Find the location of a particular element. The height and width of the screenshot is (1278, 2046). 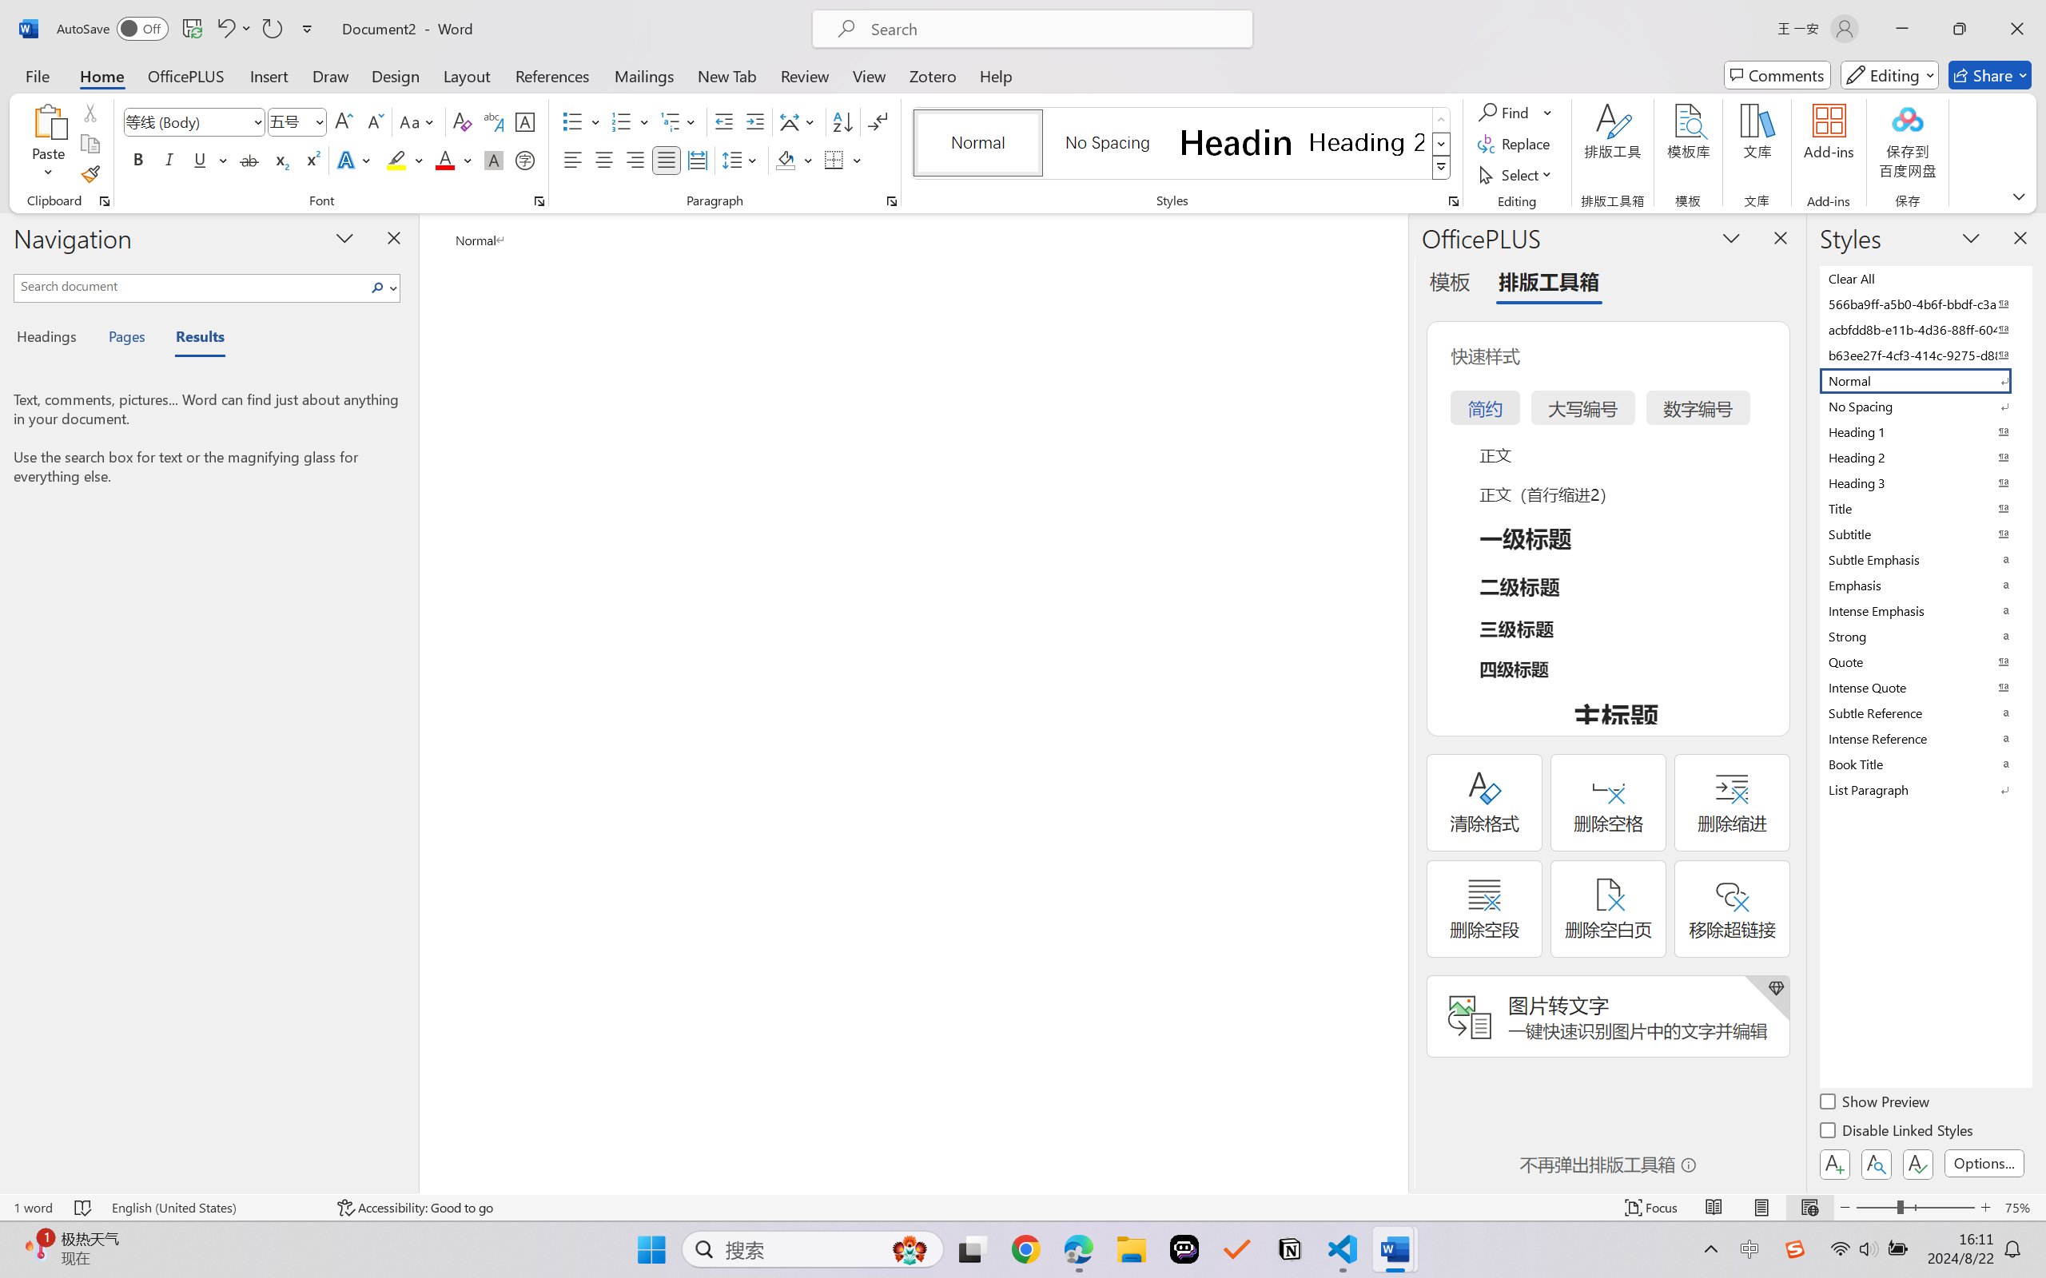

Text Highlight Color is located at coordinates (404, 160).